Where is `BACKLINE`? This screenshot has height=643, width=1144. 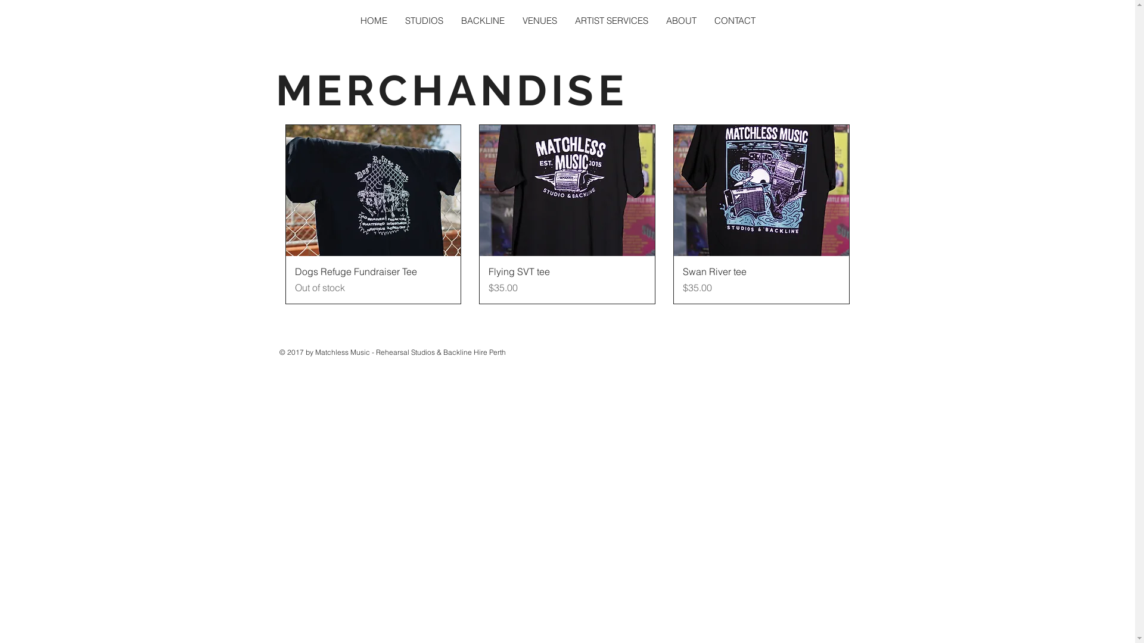
BACKLINE is located at coordinates (483, 20).